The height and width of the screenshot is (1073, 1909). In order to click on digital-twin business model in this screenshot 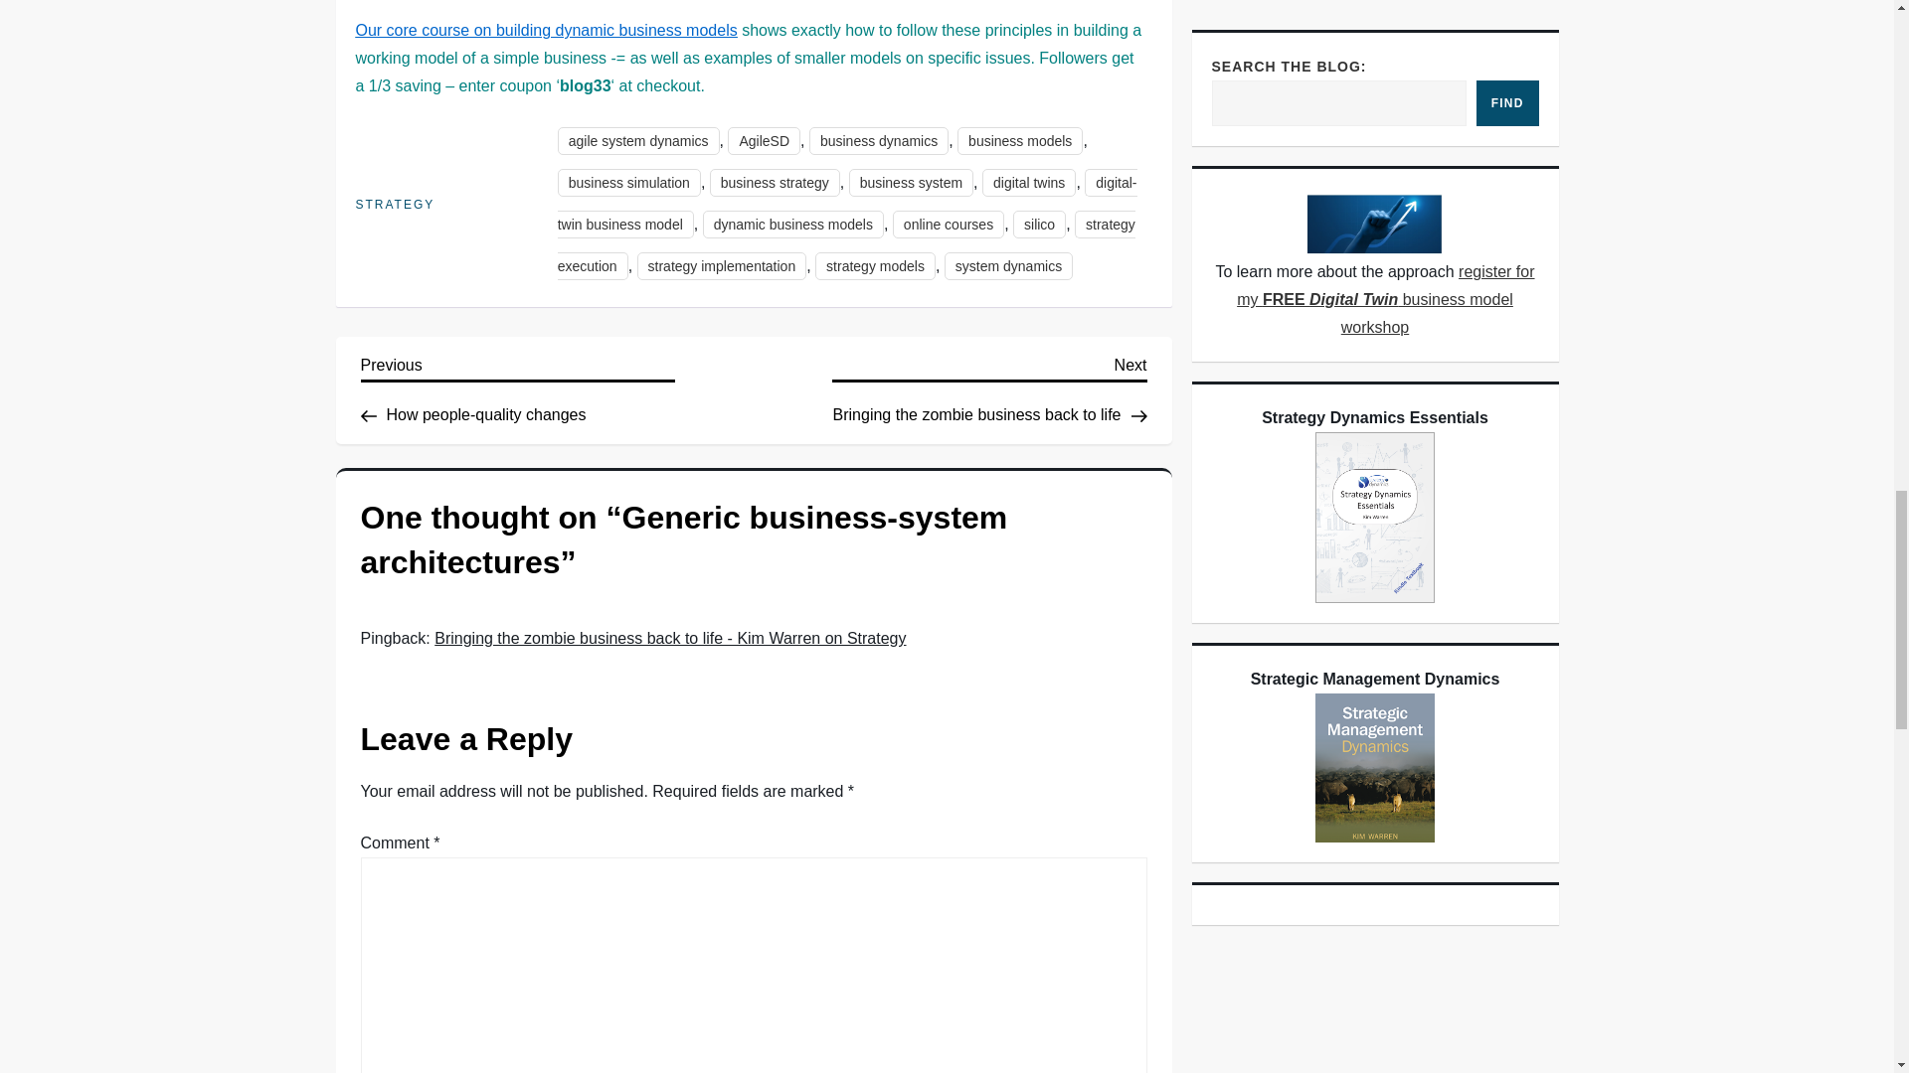, I will do `click(1008, 265)`.